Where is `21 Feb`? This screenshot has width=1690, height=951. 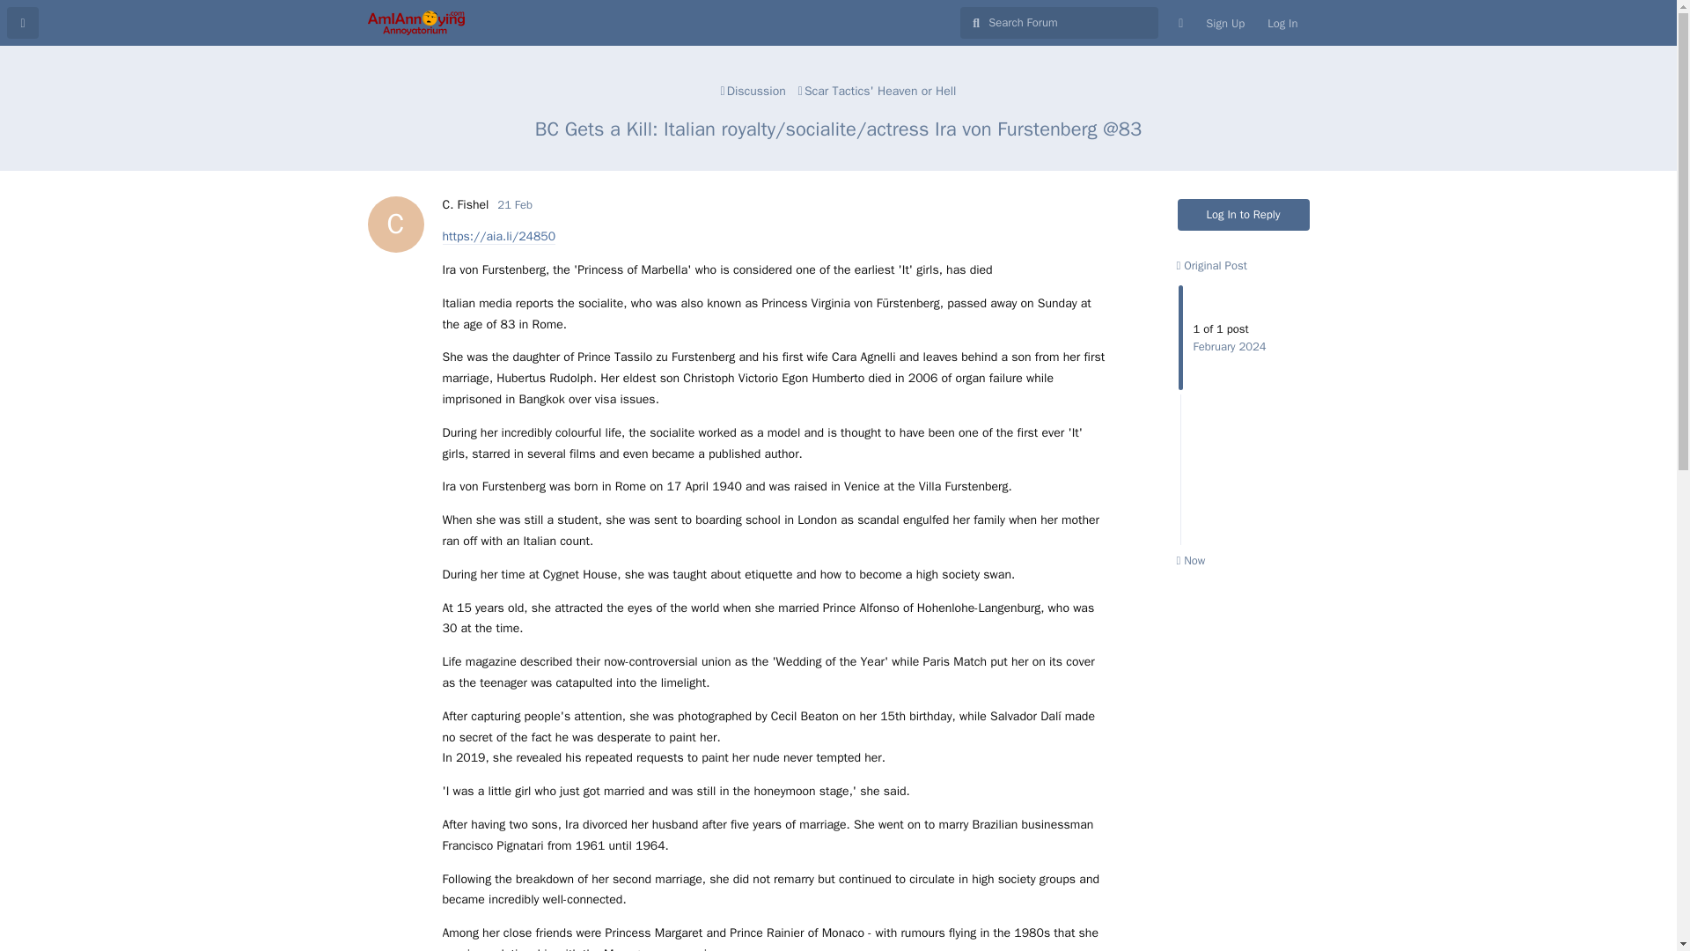
21 Feb is located at coordinates (465, 204).